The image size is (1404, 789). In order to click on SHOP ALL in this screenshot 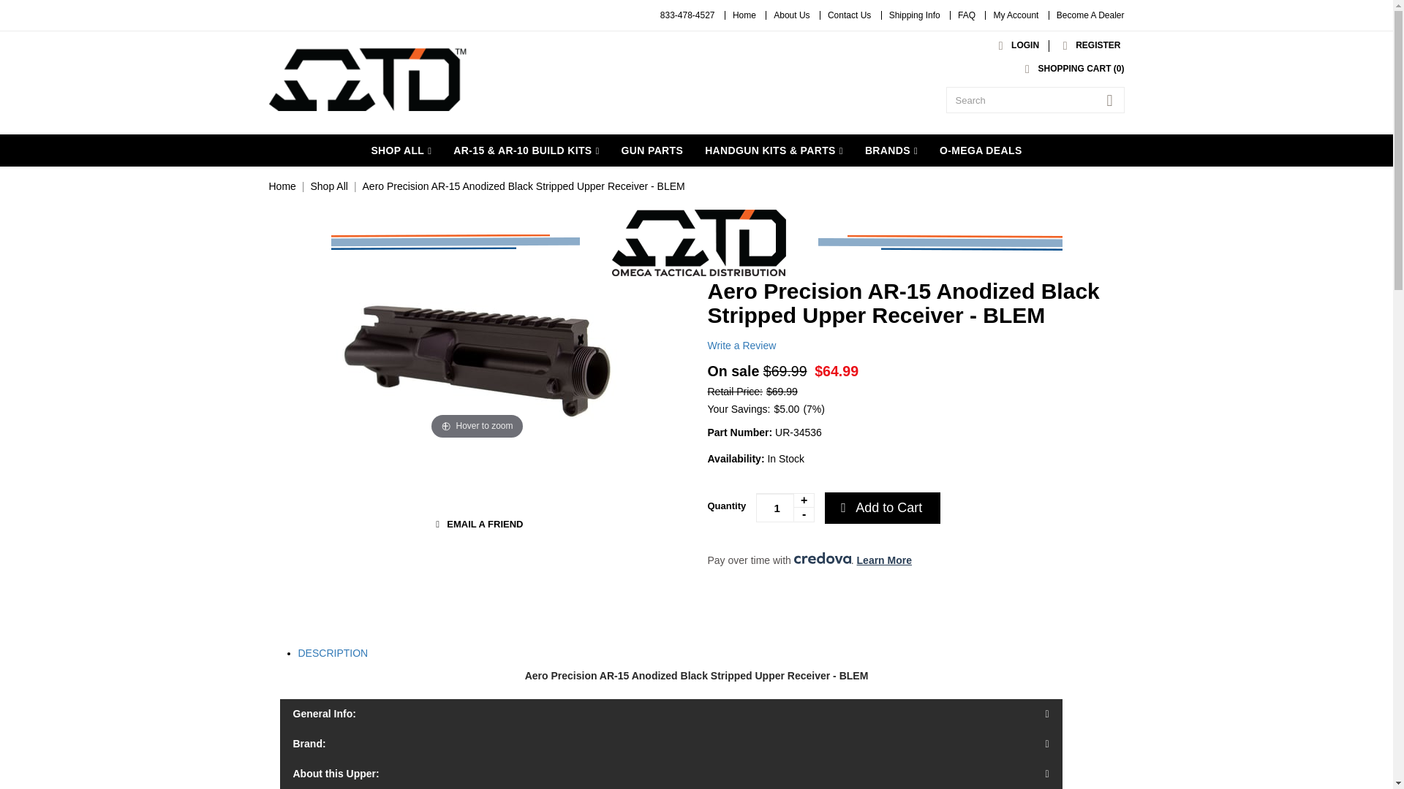, I will do `click(401, 150)`.